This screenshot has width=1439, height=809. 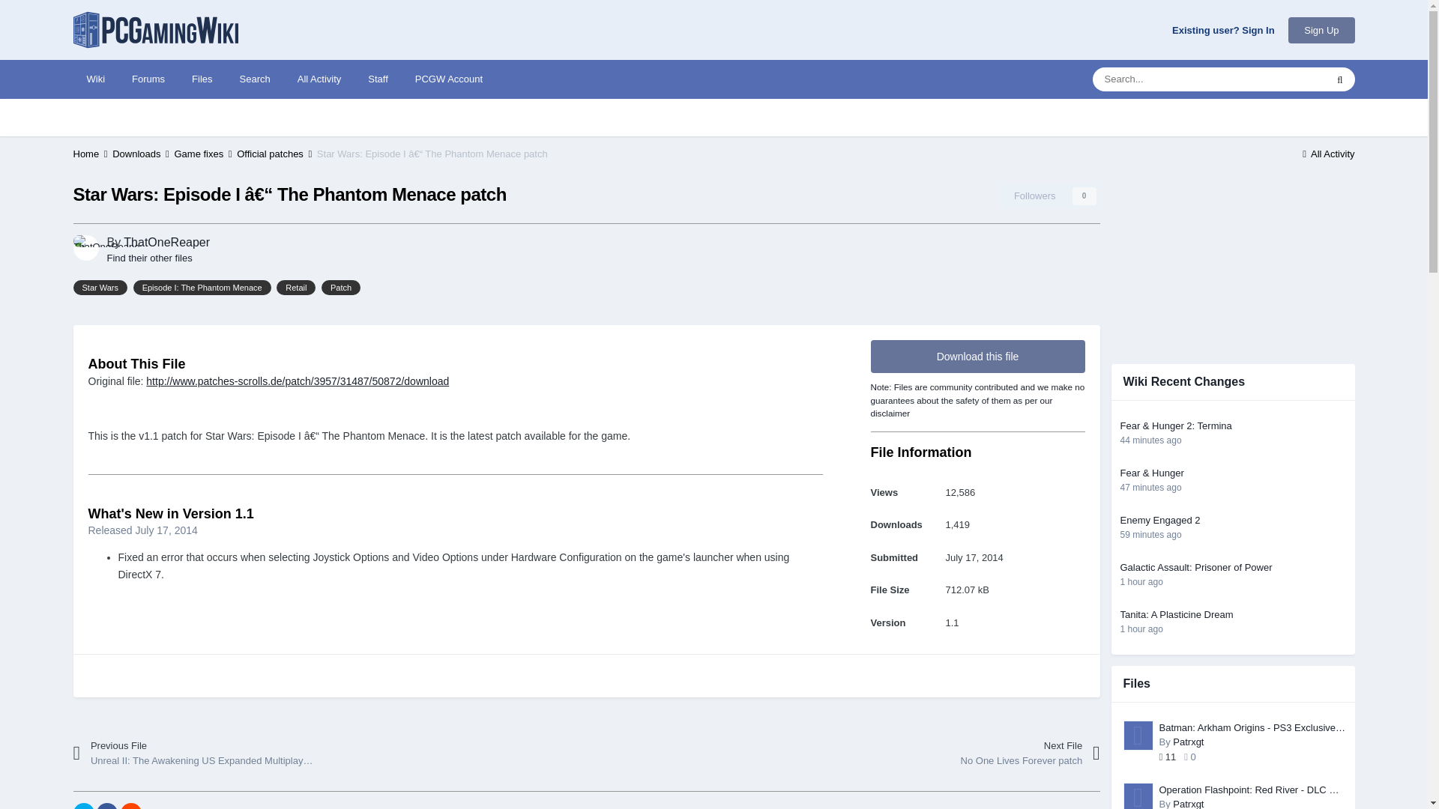 What do you see at coordinates (202, 288) in the screenshot?
I see `Episode I: The Phantom Menace` at bounding box center [202, 288].